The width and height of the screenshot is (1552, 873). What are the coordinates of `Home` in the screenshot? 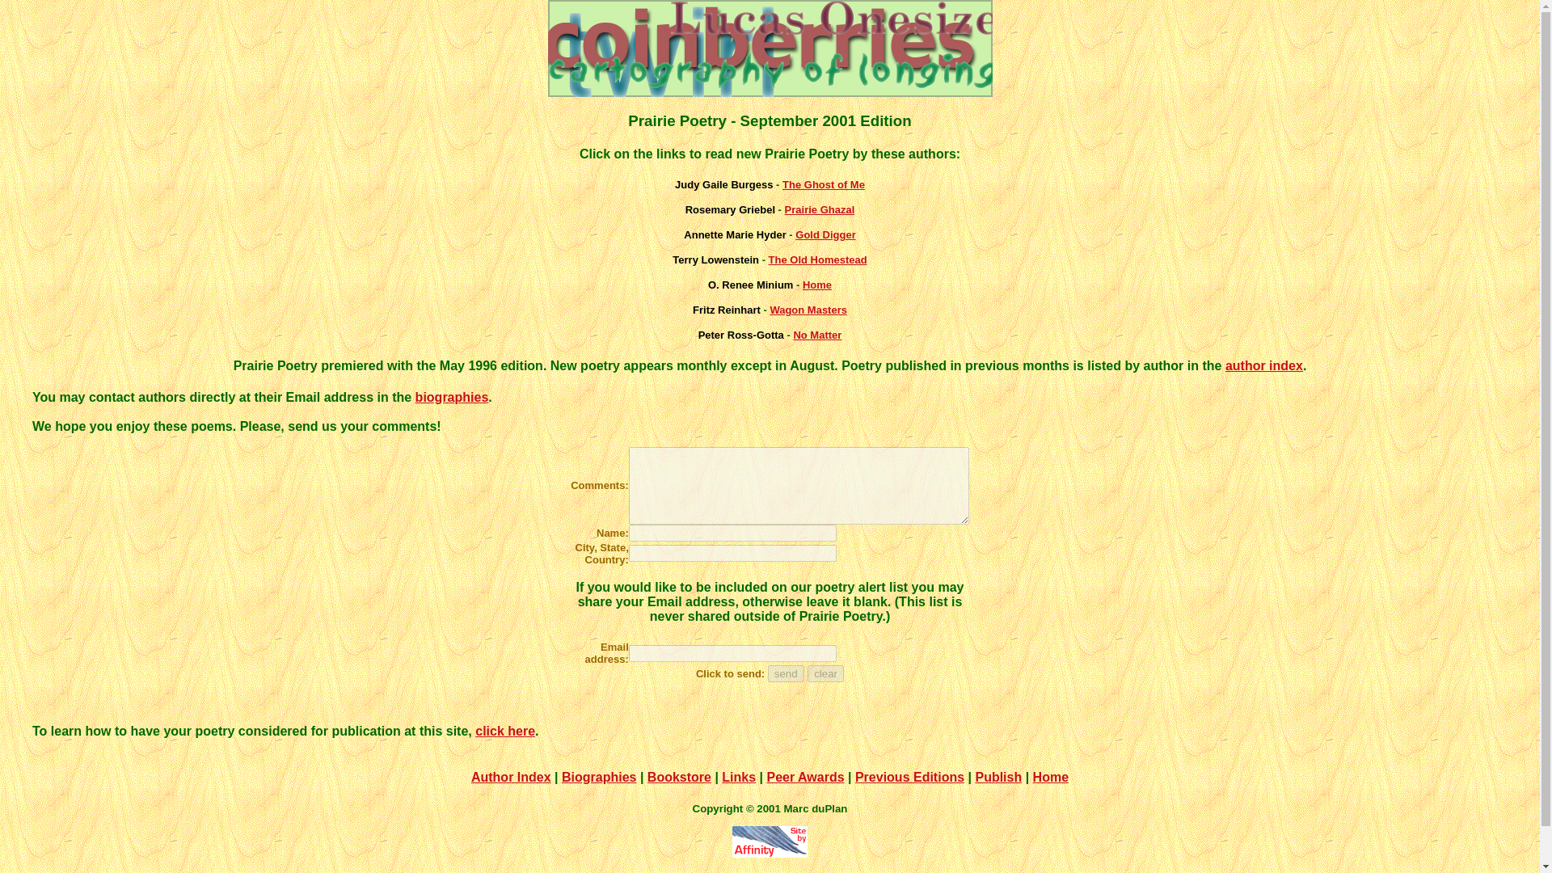 It's located at (816, 285).